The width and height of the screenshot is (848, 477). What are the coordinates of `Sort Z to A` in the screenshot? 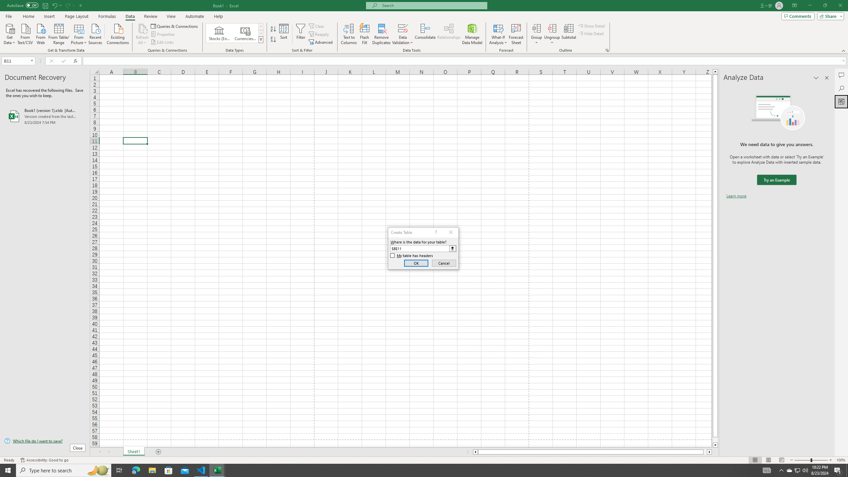 It's located at (274, 40).